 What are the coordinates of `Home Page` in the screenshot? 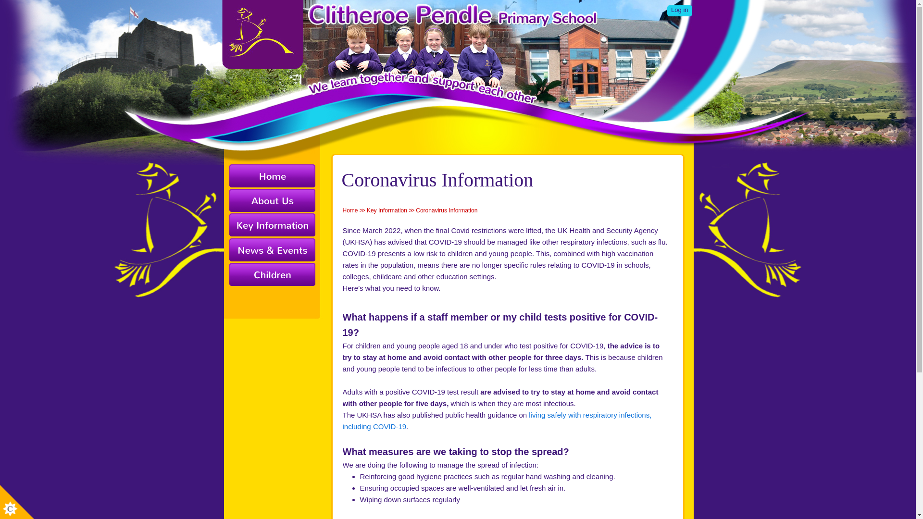 It's located at (413, 30).